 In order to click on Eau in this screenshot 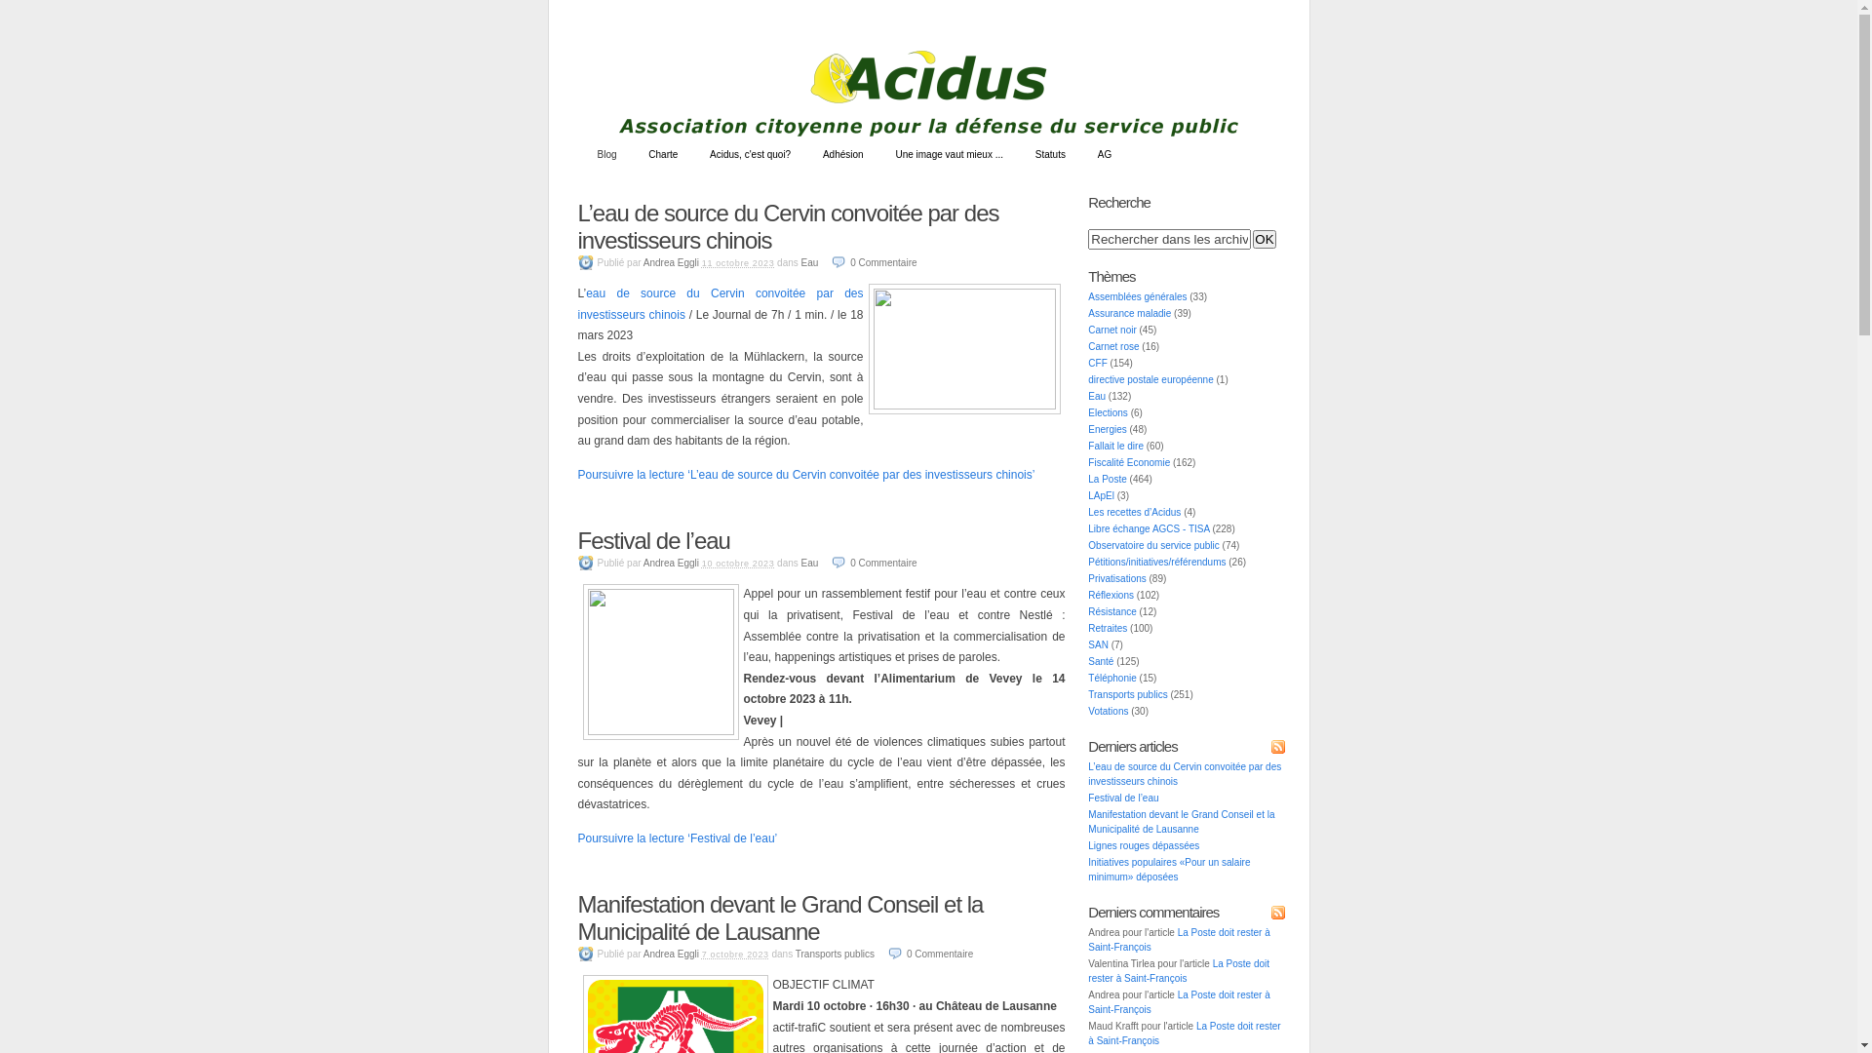, I will do `click(810, 263)`.